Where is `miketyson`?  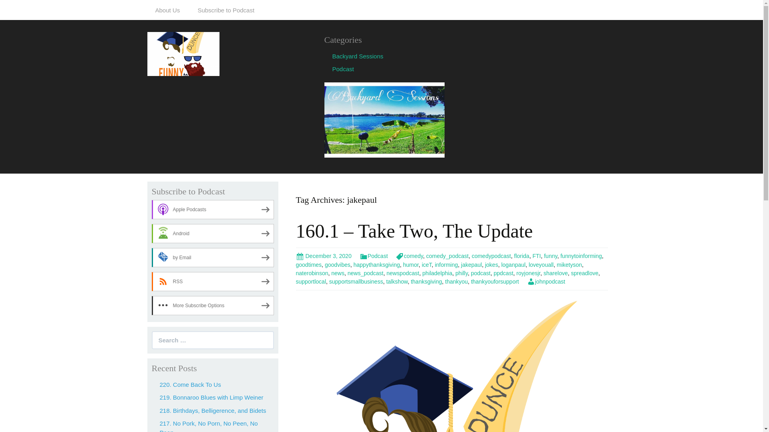
miketyson is located at coordinates (570, 265).